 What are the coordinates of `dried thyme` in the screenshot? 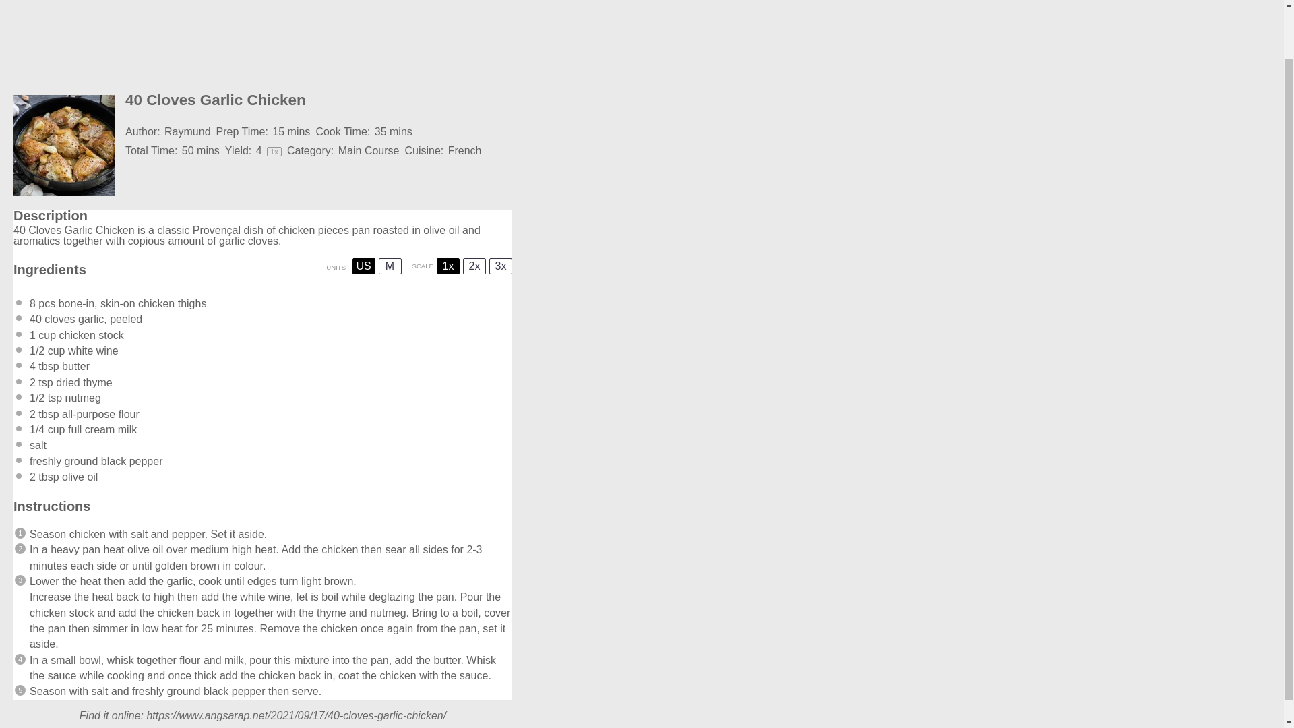 It's located at (84, 382).